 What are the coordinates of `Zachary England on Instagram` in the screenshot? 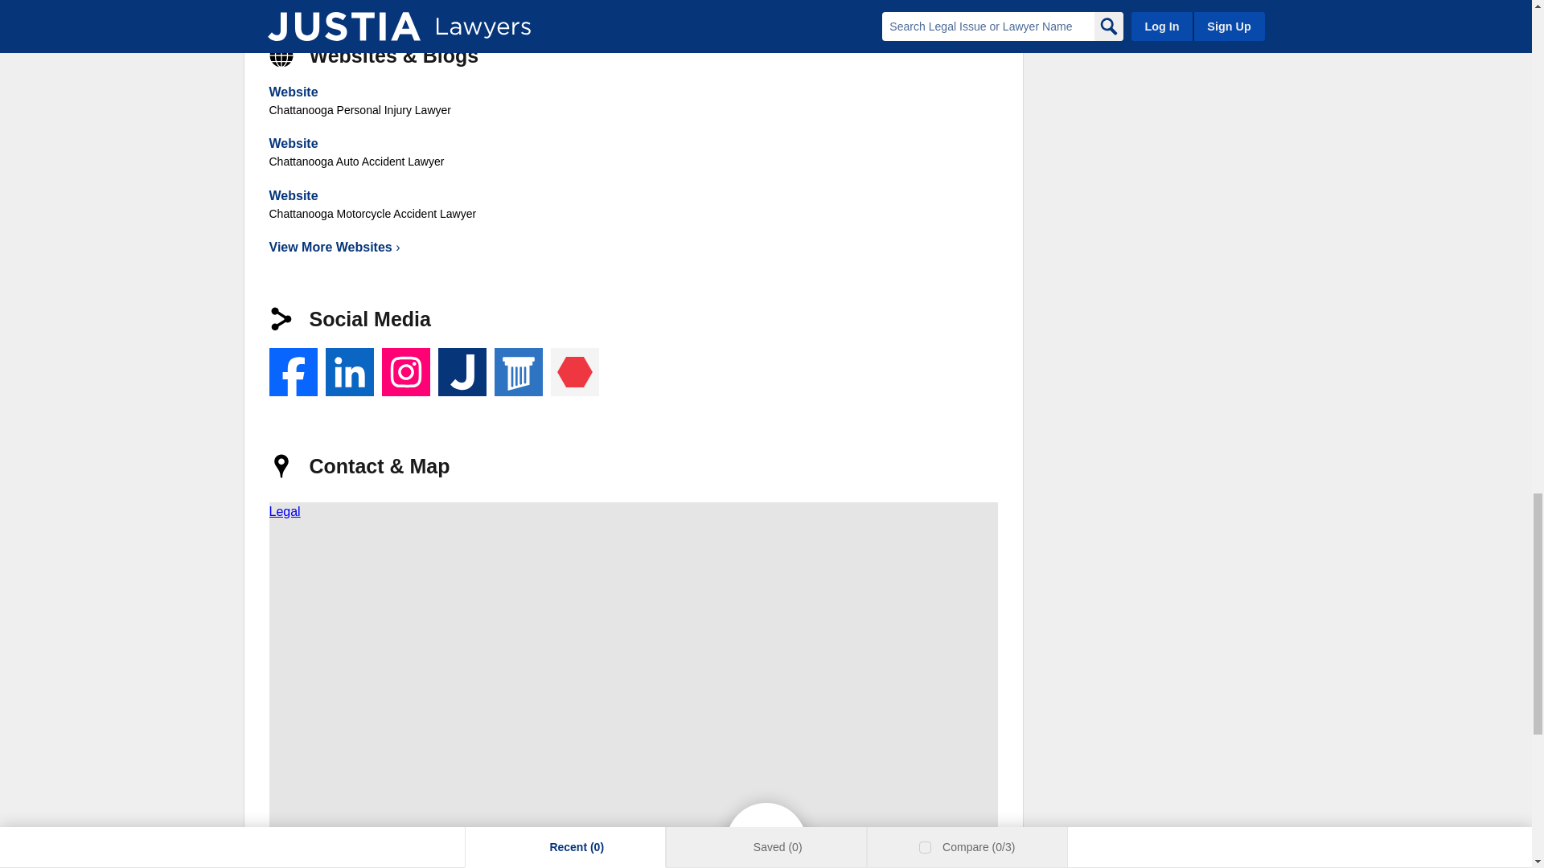 It's located at (405, 371).